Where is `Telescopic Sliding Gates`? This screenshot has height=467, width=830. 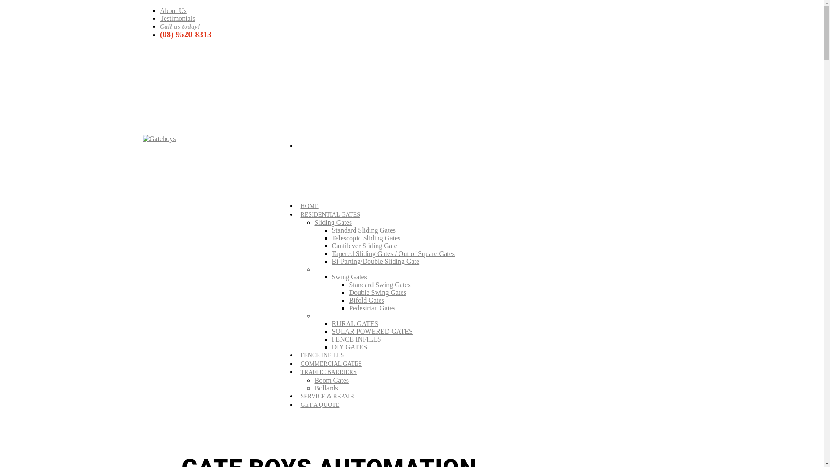 Telescopic Sliding Gates is located at coordinates (366, 238).